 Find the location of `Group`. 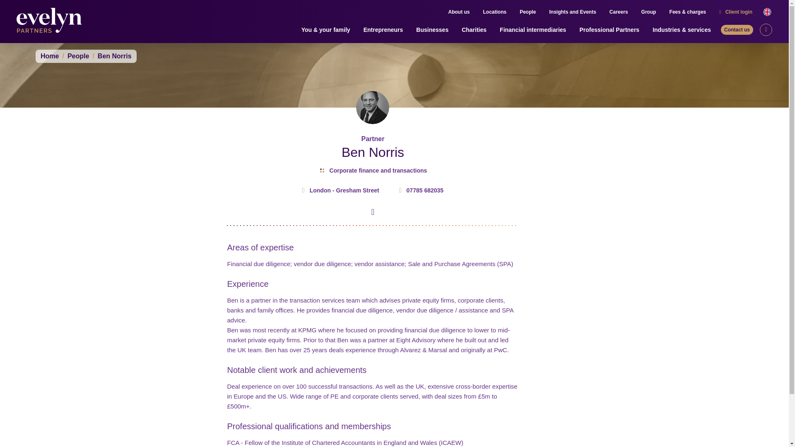

Group is located at coordinates (649, 12).